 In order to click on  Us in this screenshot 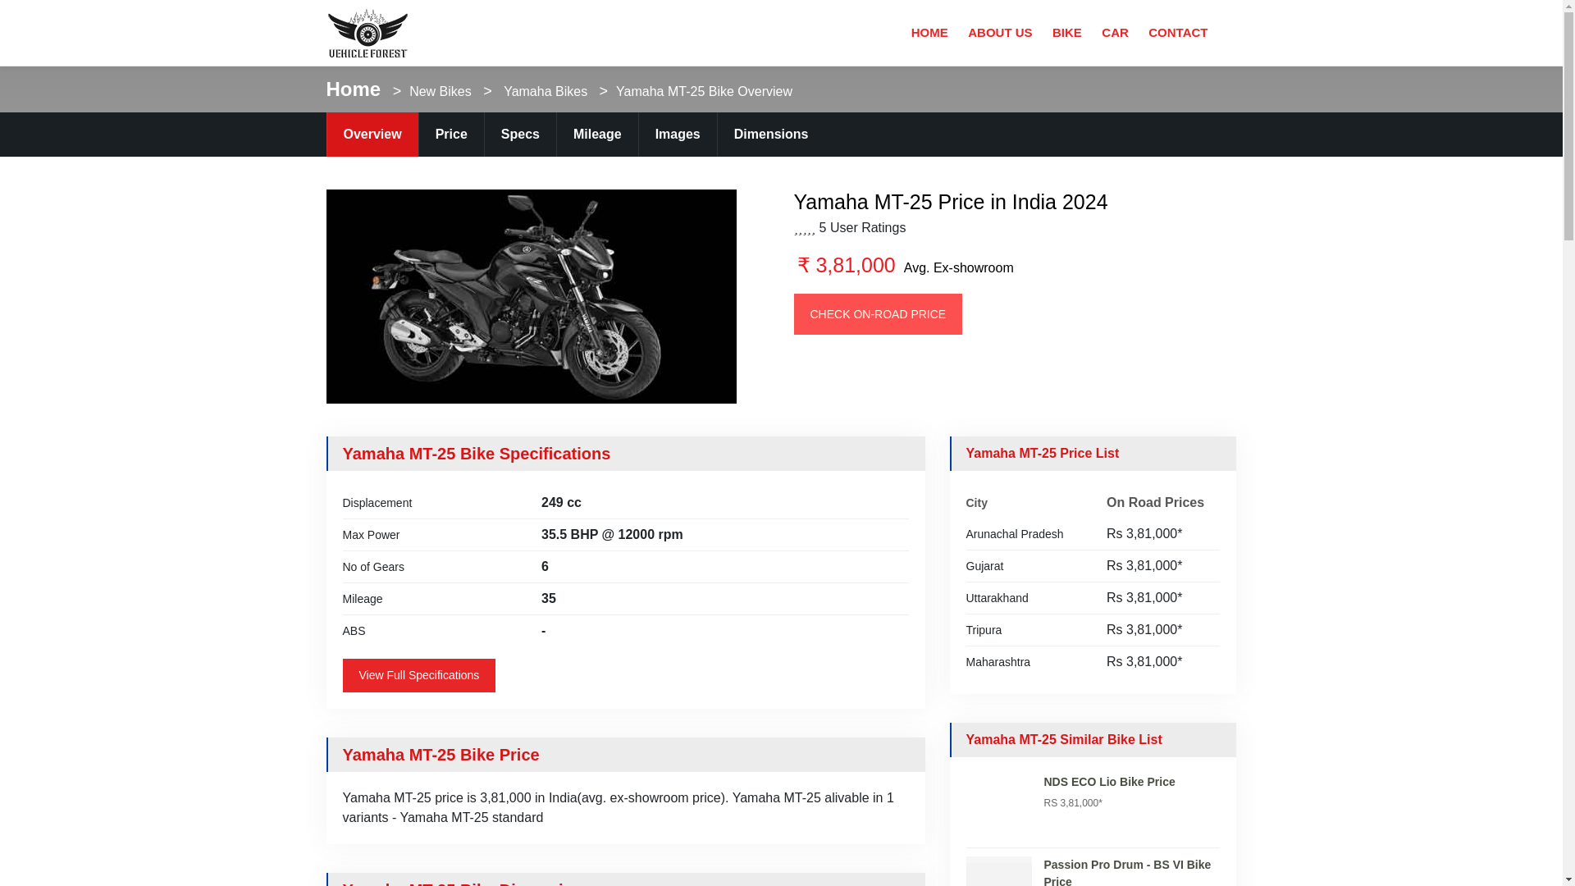, I will do `click(999, 33)`.